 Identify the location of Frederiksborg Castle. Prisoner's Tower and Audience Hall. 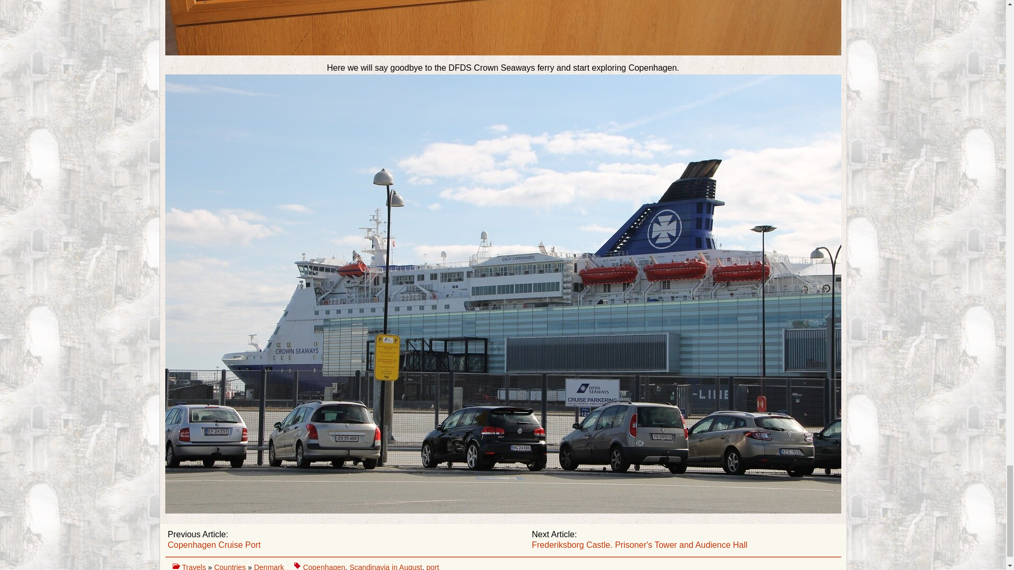
(639, 545).